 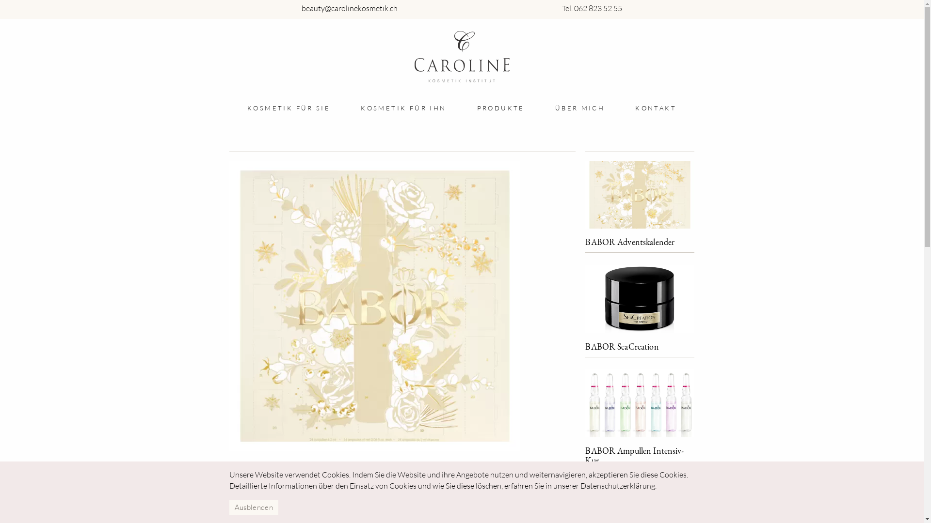 What do you see at coordinates (250, 109) in the screenshot?
I see `STARTSEITE` at bounding box center [250, 109].